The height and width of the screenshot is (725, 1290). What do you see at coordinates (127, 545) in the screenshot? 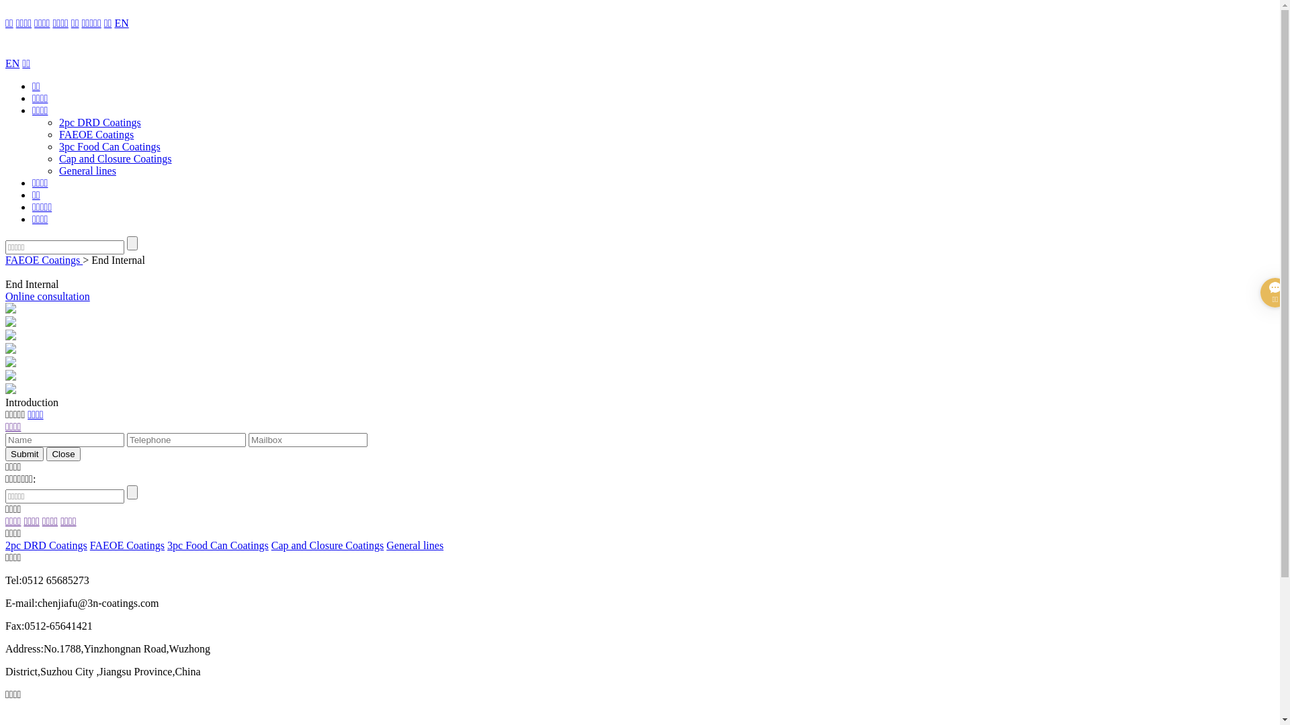
I see `FAEOE Coatings` at bounding box center [127, 545].